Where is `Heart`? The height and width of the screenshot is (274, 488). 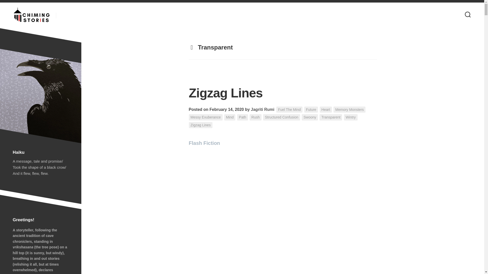 Heart is located at coordinates (326, 110).